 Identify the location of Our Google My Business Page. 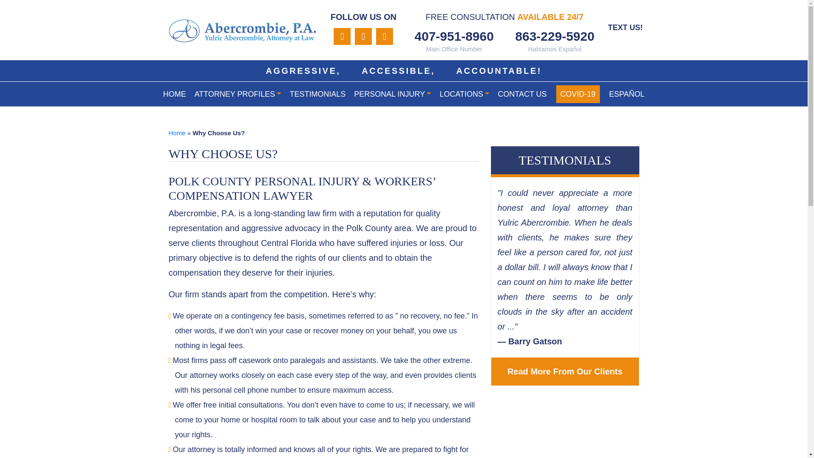
(363, 36).